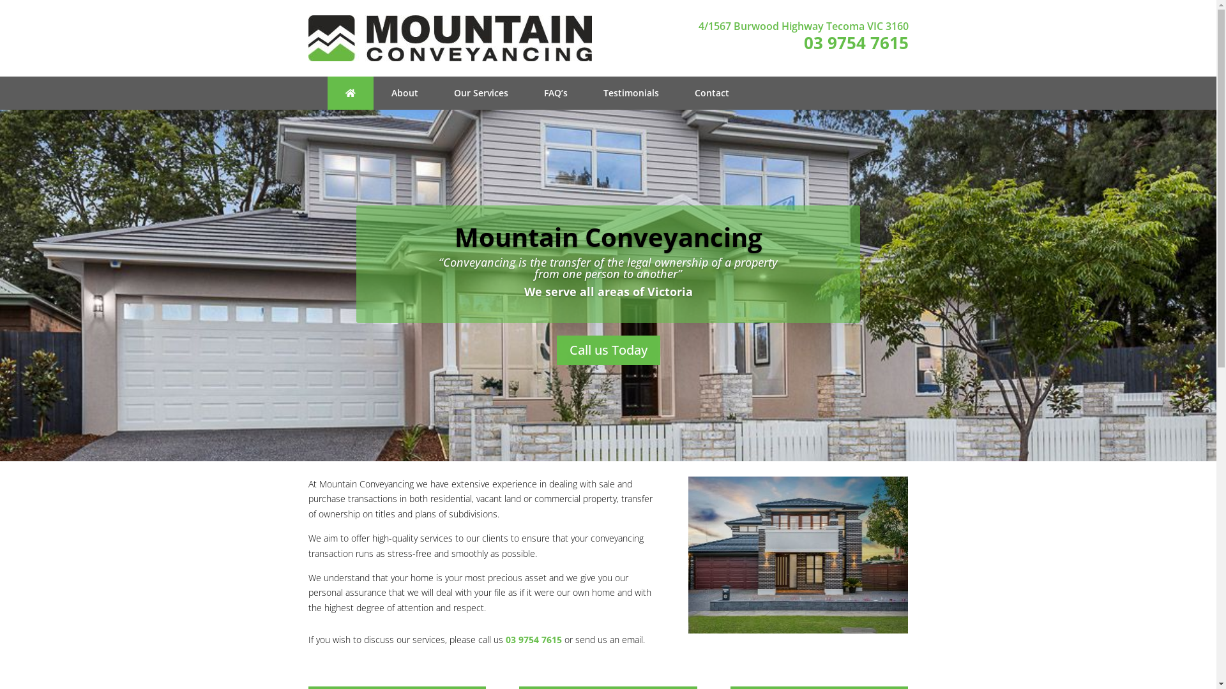 The image size is (1226, 689). I want to click on Mountain Conveyancing, so click(609, 237).